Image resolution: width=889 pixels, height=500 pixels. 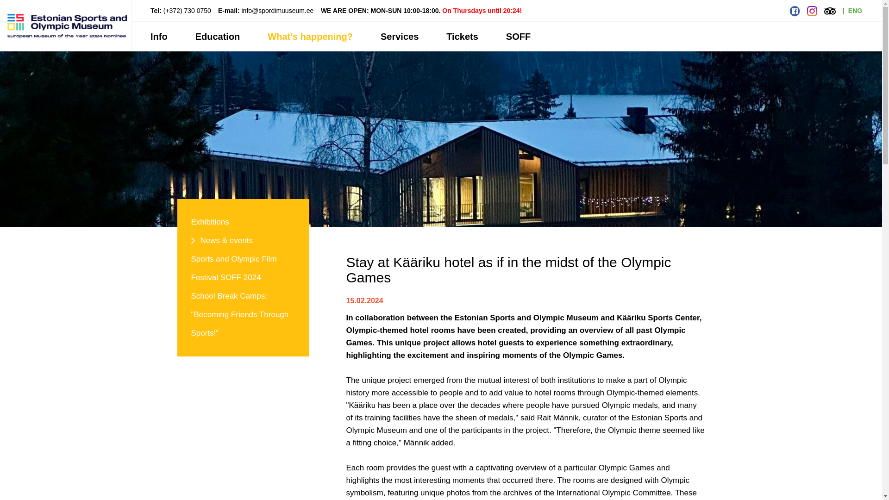 I want to click on Services, so click(x=399, y=37).